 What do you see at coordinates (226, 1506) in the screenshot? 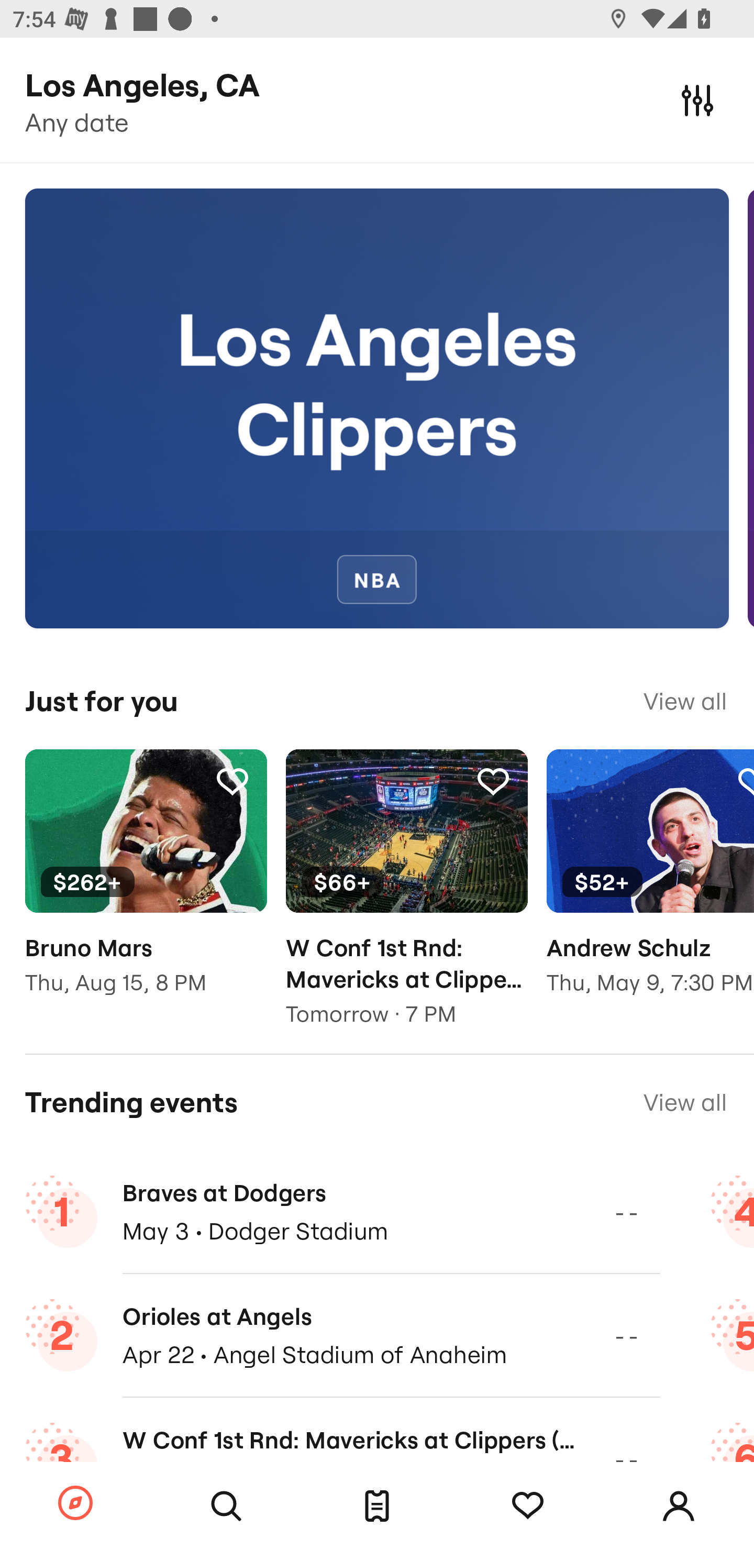
I see `Search` at bounding box center [226, 1506].